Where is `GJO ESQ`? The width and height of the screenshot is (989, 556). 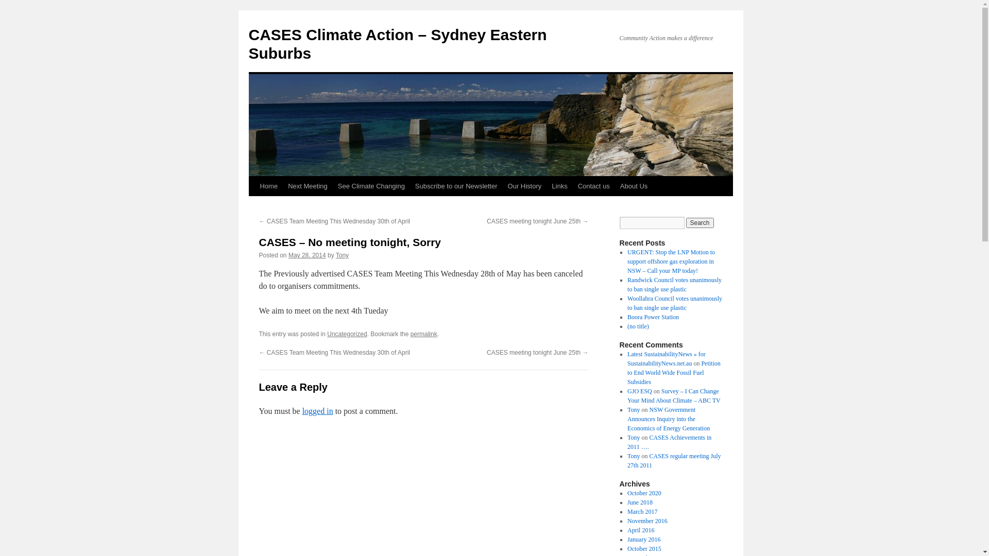
GJO ESQ is located at coordinates (640, 391).